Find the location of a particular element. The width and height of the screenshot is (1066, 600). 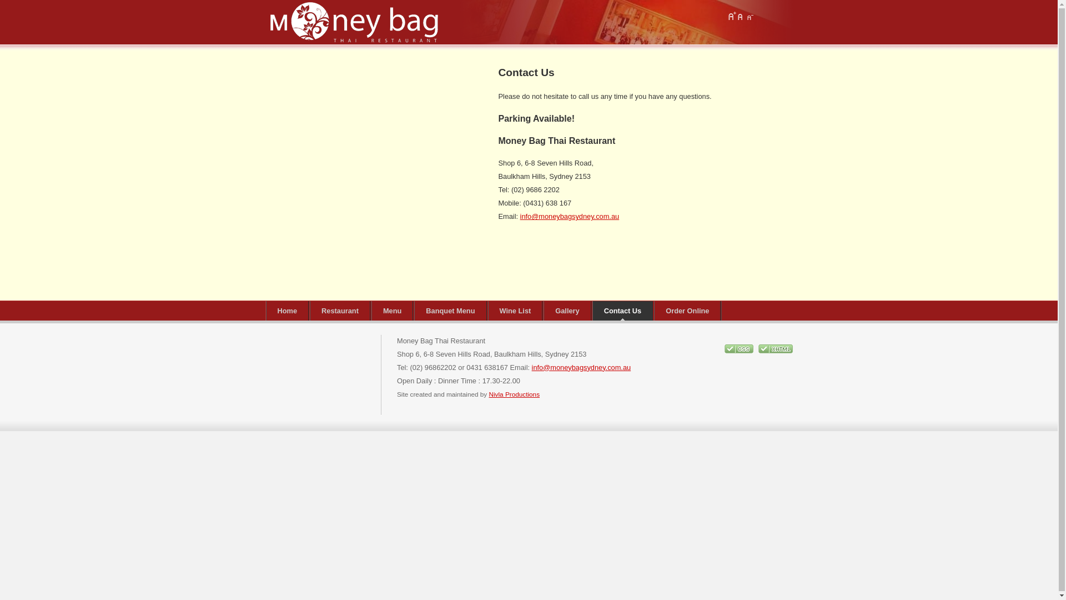

Home is located at coordinates (287, 311).